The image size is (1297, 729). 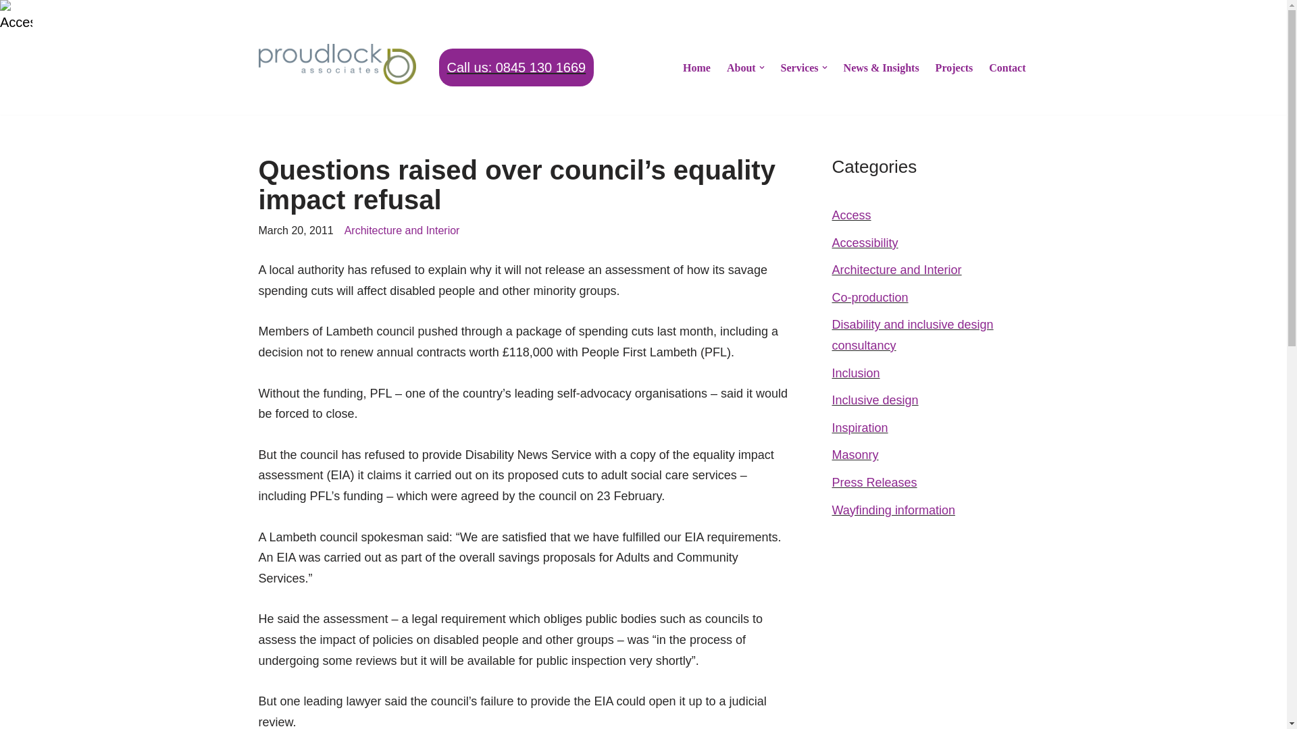 What do you see at coordinates (799, 67) in the screenshot?
I see `Services` at bounding box center [799, 67].